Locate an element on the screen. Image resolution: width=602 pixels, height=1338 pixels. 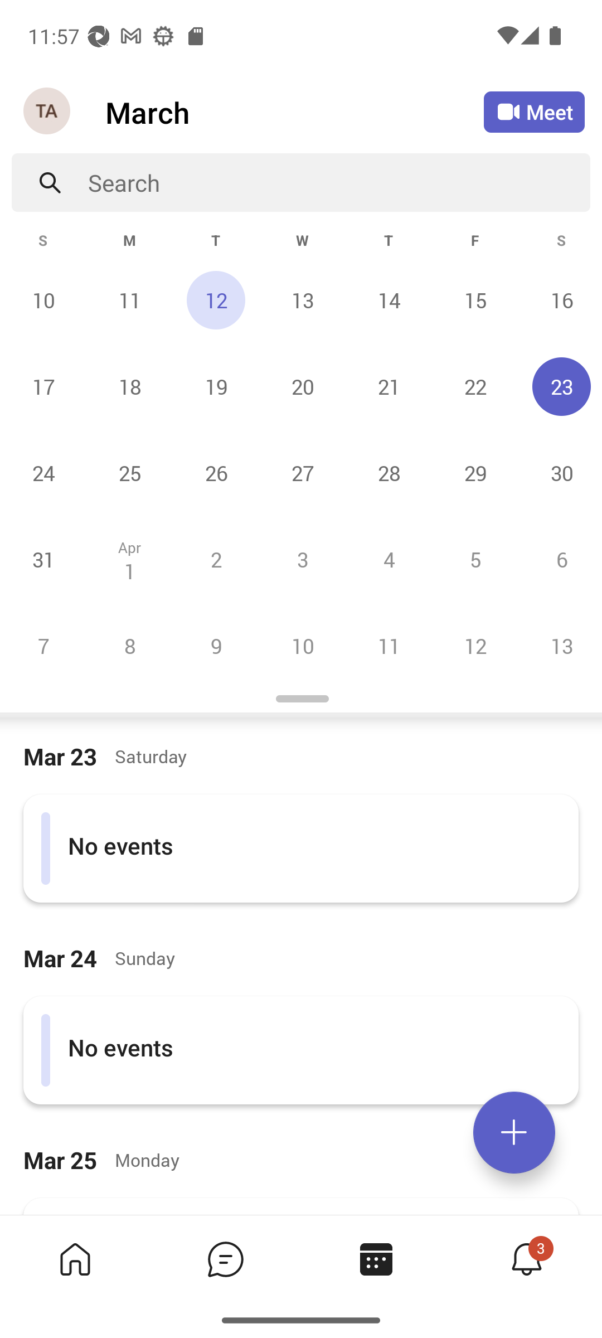
Monday, March 25 25 is located at coordinates (129, 473).